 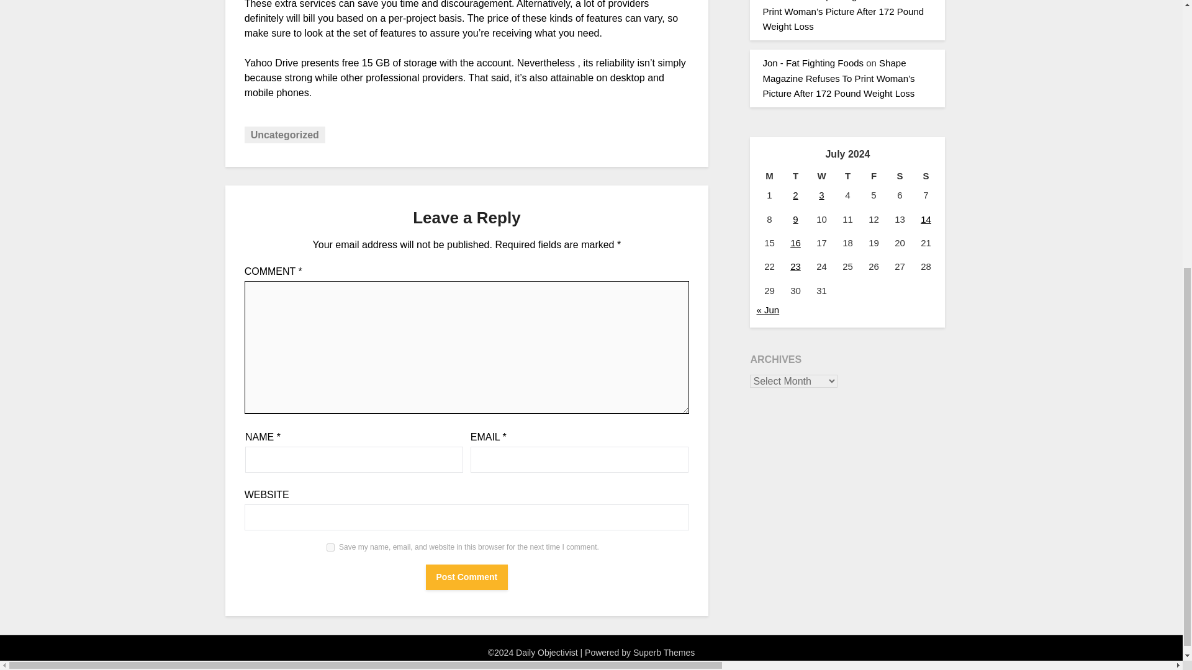 I want to click on 2, so click(x=795, y=195).